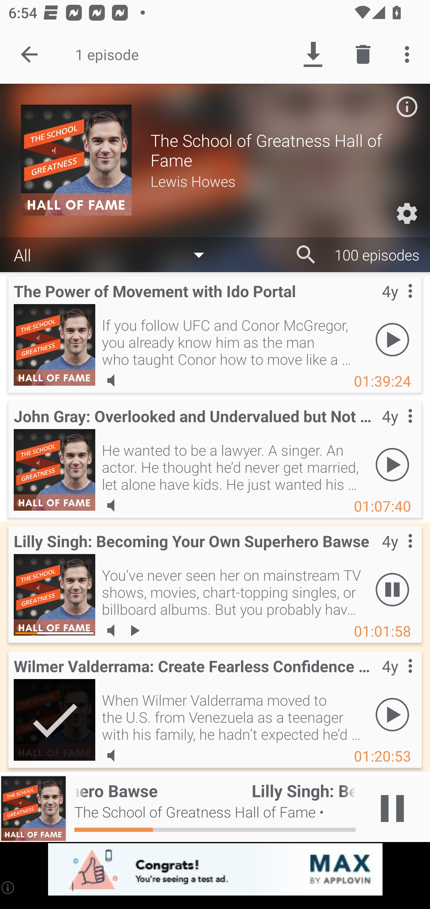  I want to click on Lilly Singh: Becoming Your Own Superhero Bawse, so click(54, 595).